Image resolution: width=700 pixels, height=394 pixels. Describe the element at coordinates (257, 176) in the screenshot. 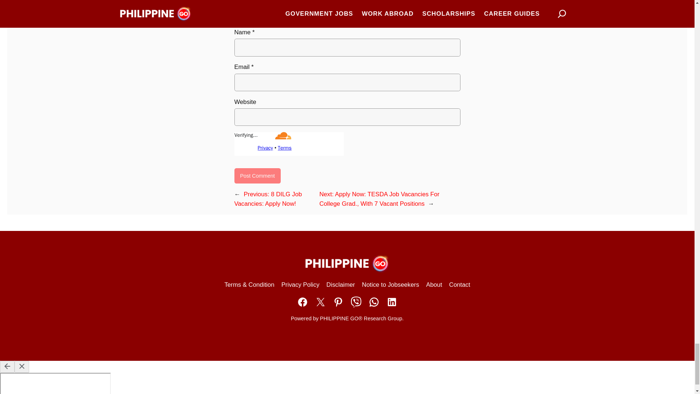

I see `Post Comment` at that location.